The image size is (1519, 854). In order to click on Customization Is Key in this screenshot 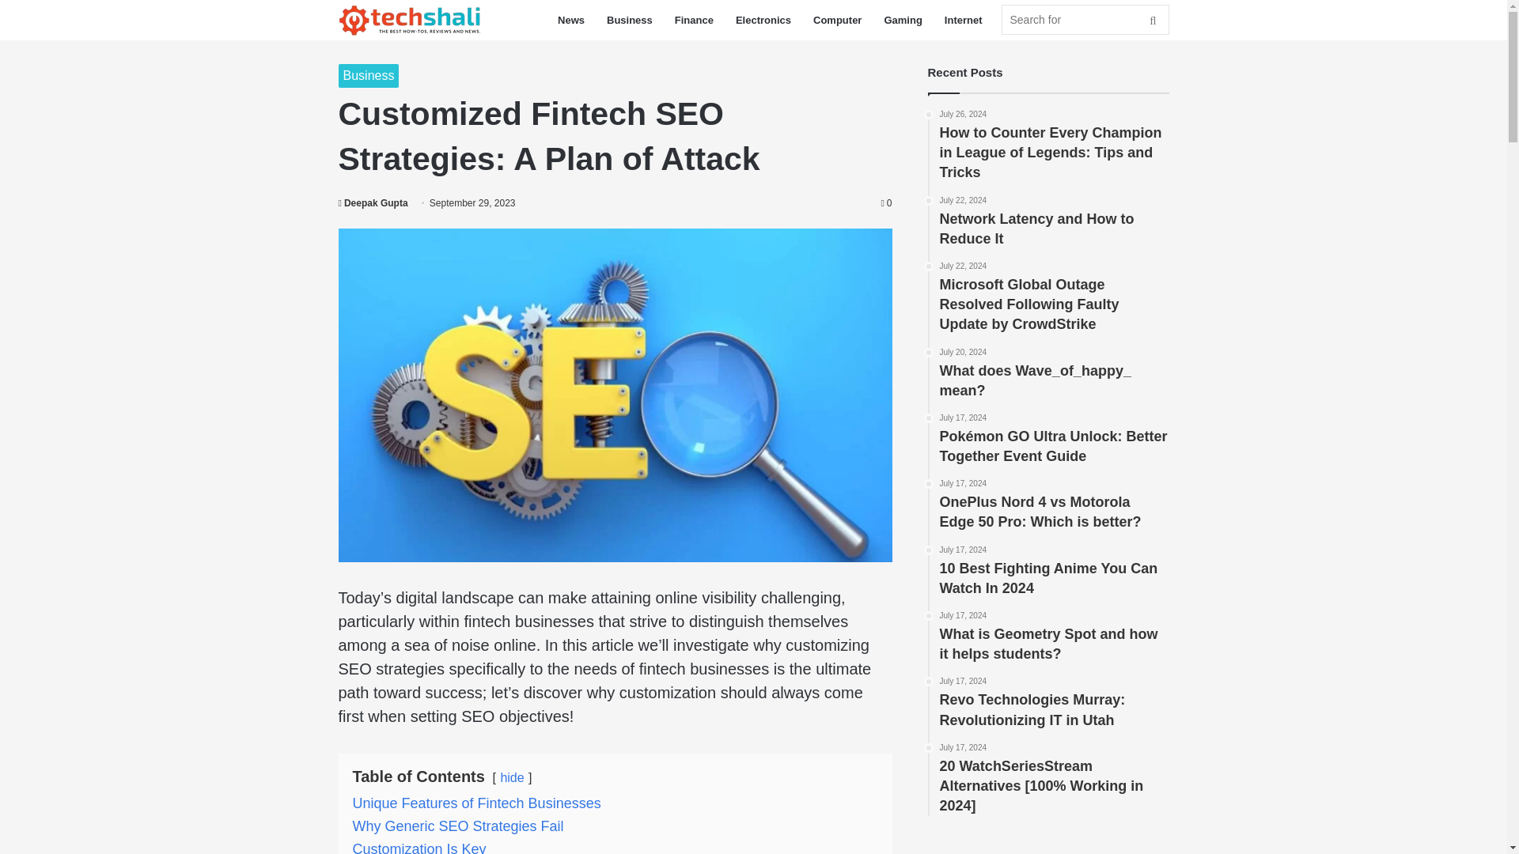, I will do `click(419, 848)`.